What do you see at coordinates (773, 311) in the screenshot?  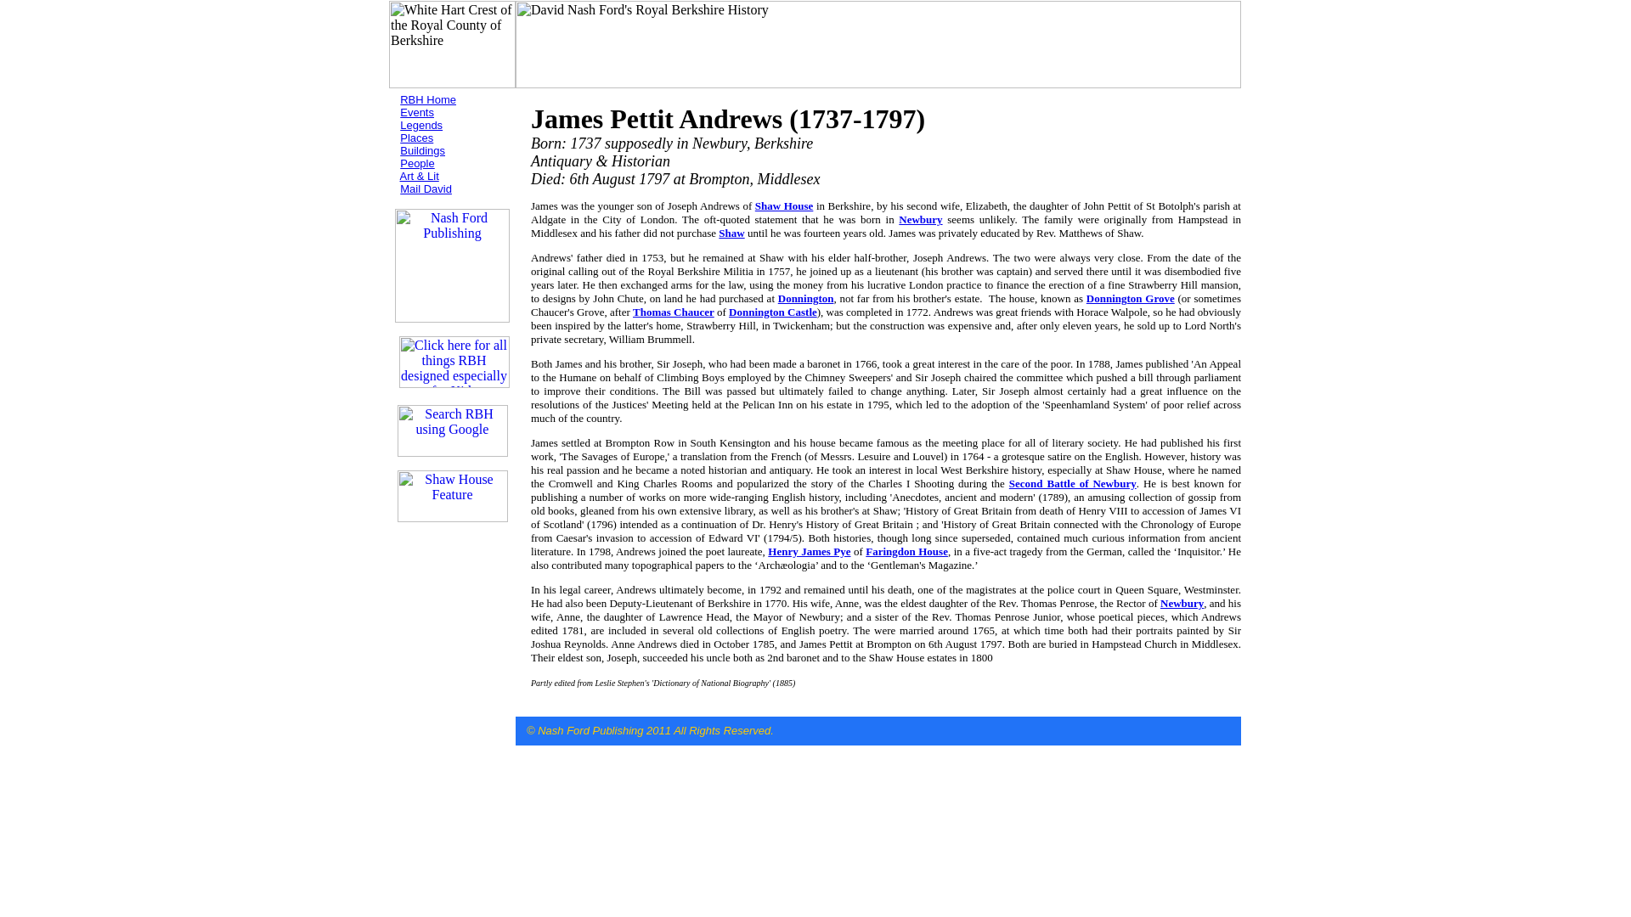 I see `Donnington Castle` at bounding box center [773, 311].